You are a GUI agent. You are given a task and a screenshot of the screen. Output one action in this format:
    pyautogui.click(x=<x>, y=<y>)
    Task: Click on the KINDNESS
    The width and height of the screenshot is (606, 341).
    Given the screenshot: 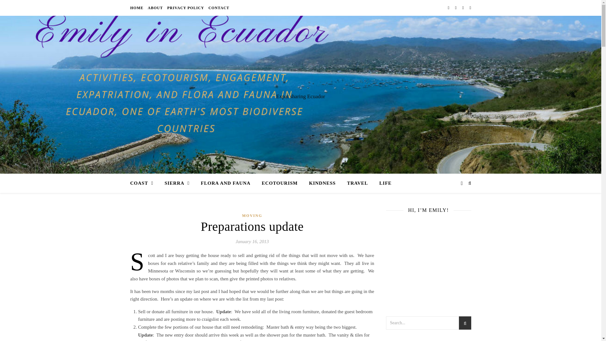 What is the action you would take?
    pyautogui.click(x=322, y=183)
    